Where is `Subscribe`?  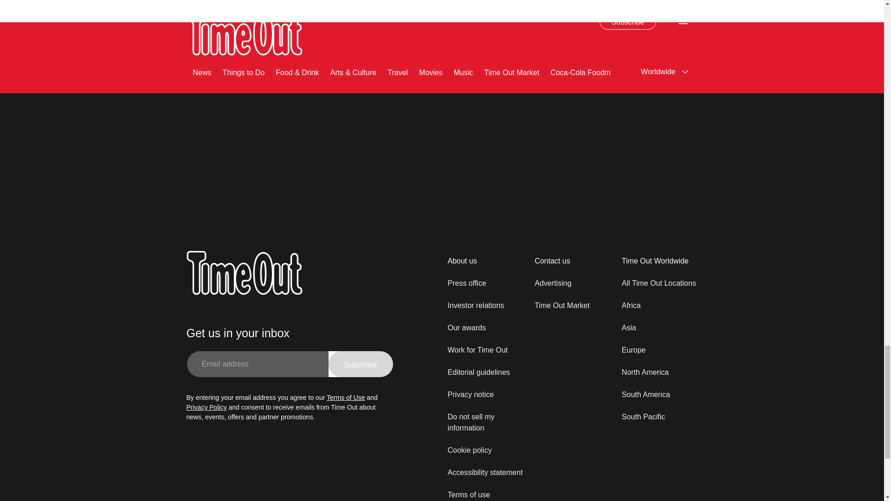
Subscribe is located at coordinates (361, 364).